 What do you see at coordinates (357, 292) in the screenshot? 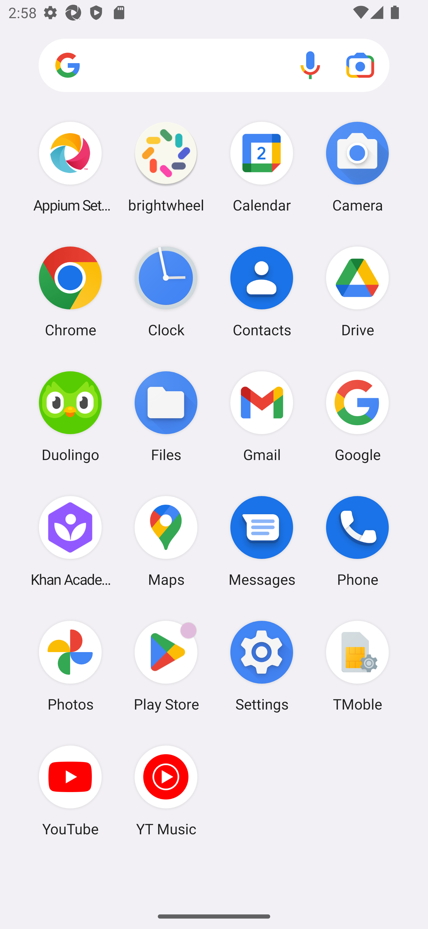
I see `Drive` at bounding box center [357, 292].